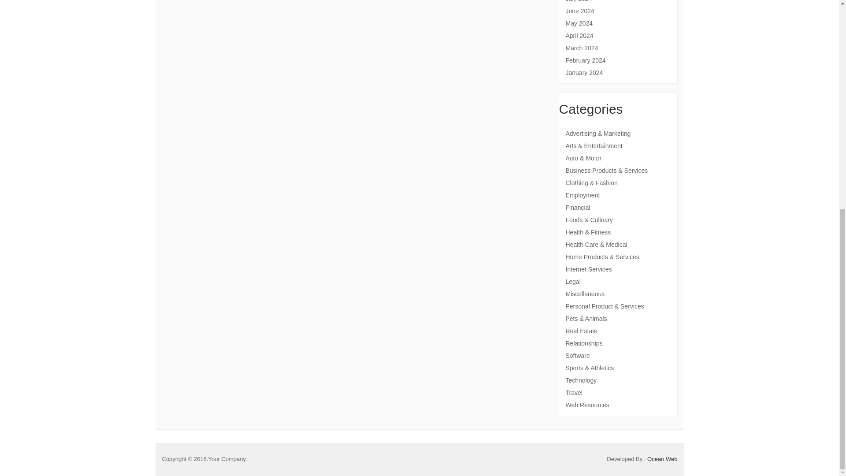  What do you see at coordinates (618, 2) in the screenshot?
I see `July 2024` at bounding box center [618, 2].